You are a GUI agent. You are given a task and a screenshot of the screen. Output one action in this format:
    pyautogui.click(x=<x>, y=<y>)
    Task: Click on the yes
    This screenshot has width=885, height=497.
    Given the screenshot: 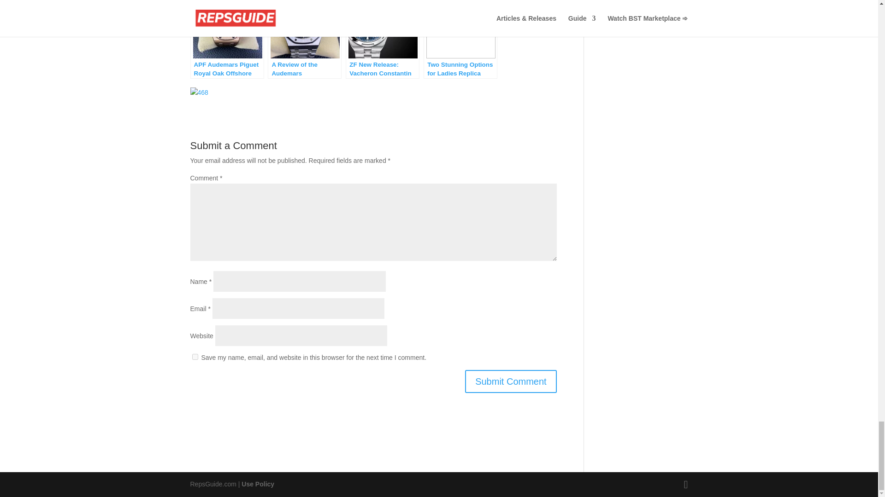 What is the action you would take?
    pyautogui.click(x=195, y=356)
    